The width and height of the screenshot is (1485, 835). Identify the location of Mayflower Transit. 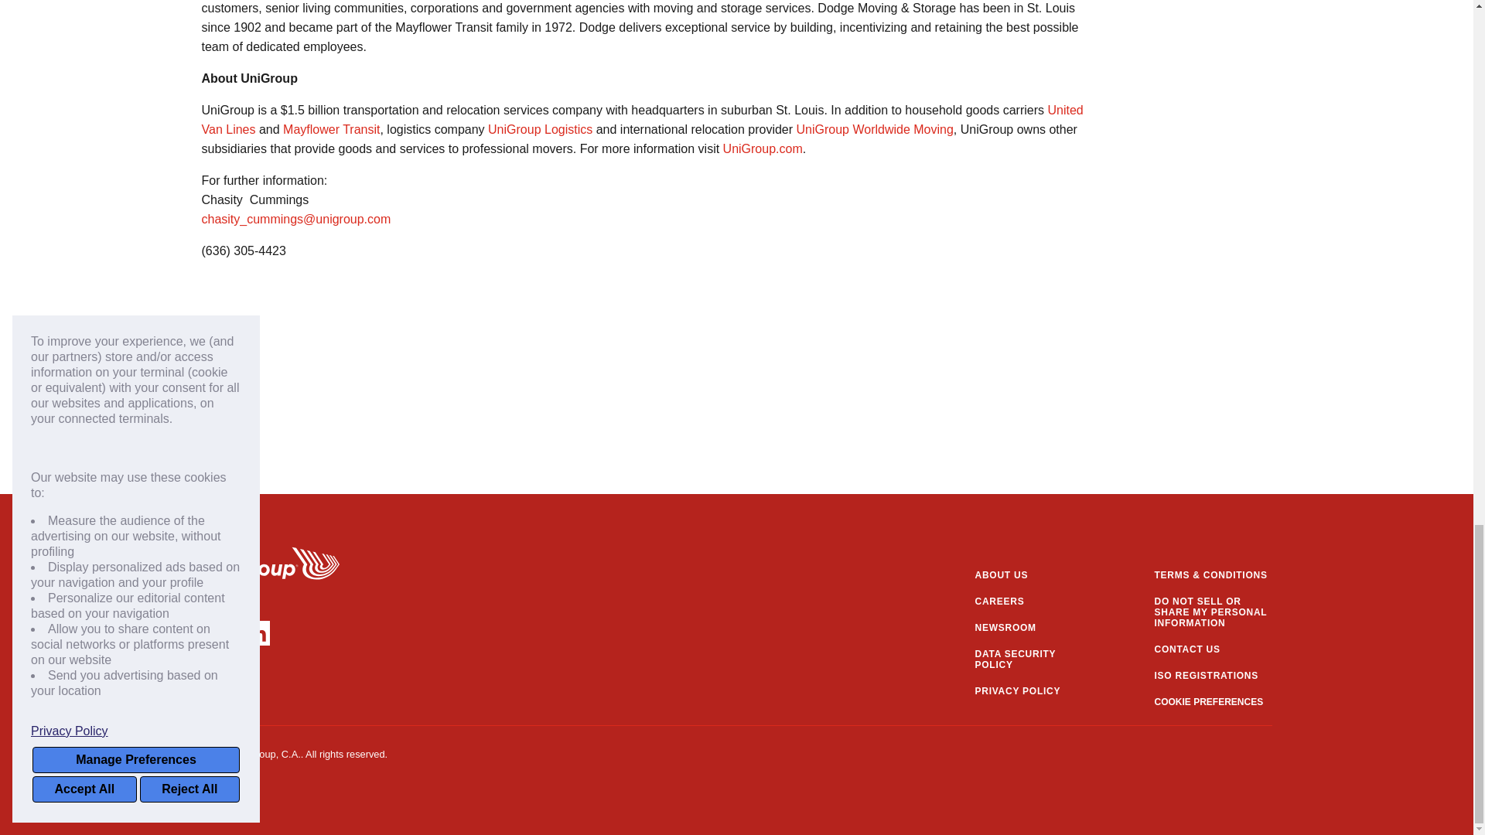
(331, 129).